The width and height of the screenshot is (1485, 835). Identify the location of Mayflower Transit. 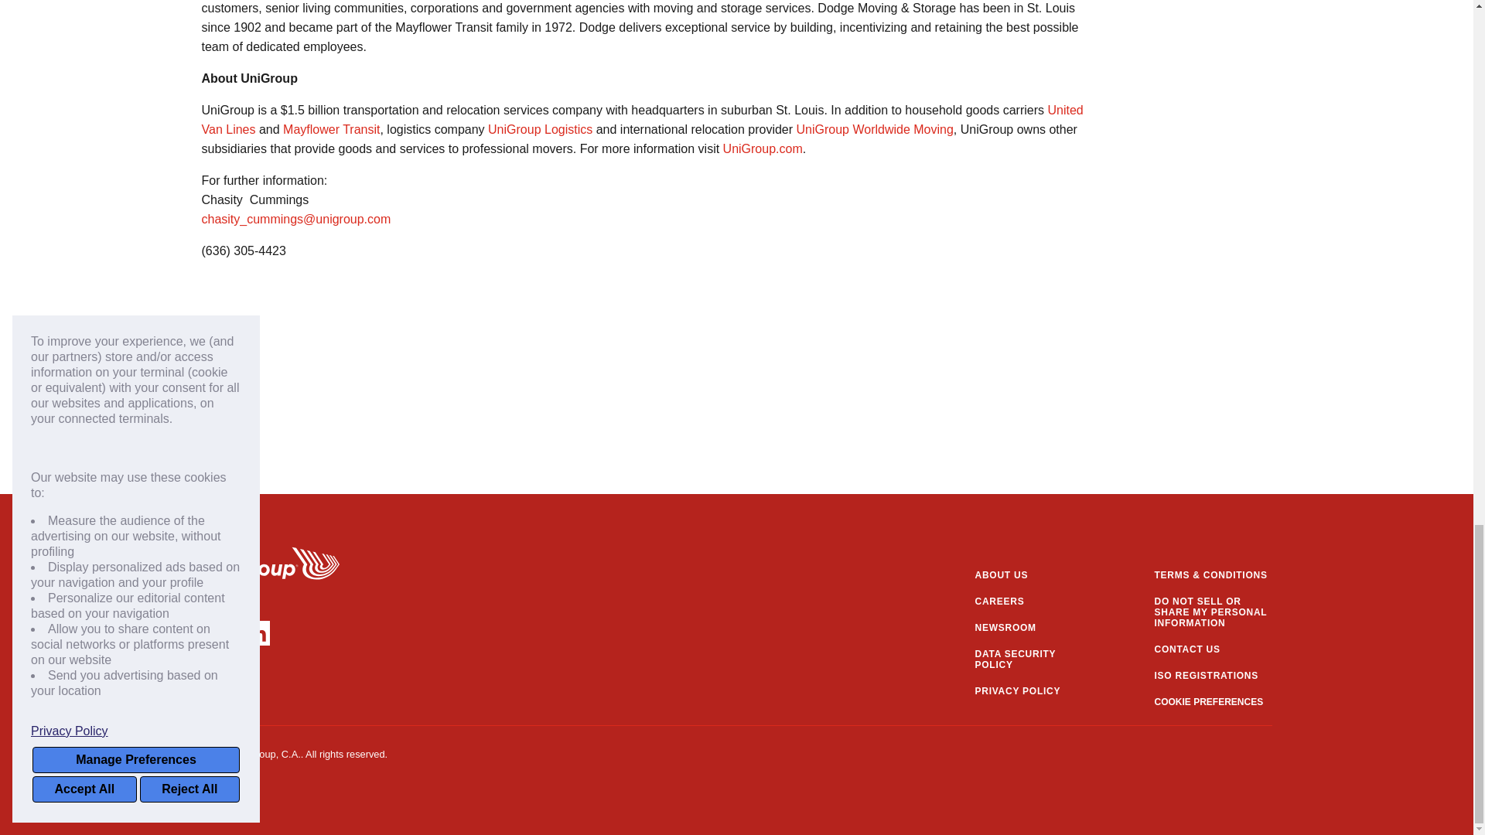
(331, 129).